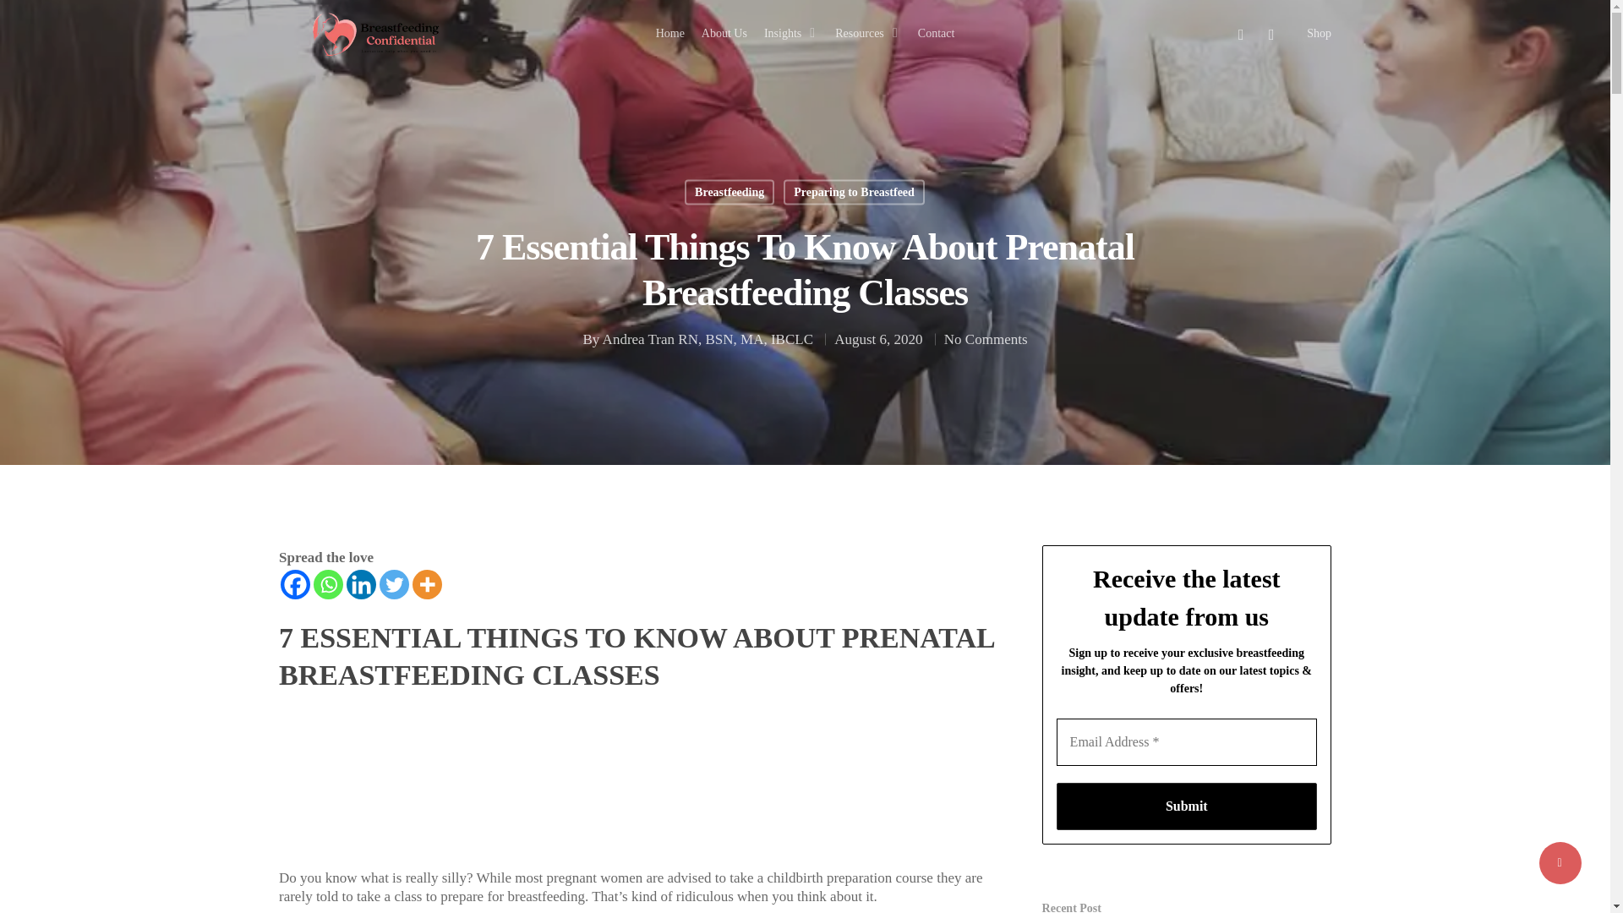 The height and width of the screenshot is (913, 1623). Describe the element at coordinates (707, 340) in the screenshot. I see `Posts by Andrea Tran RN, BSN, MA, IBCLC` at that location.